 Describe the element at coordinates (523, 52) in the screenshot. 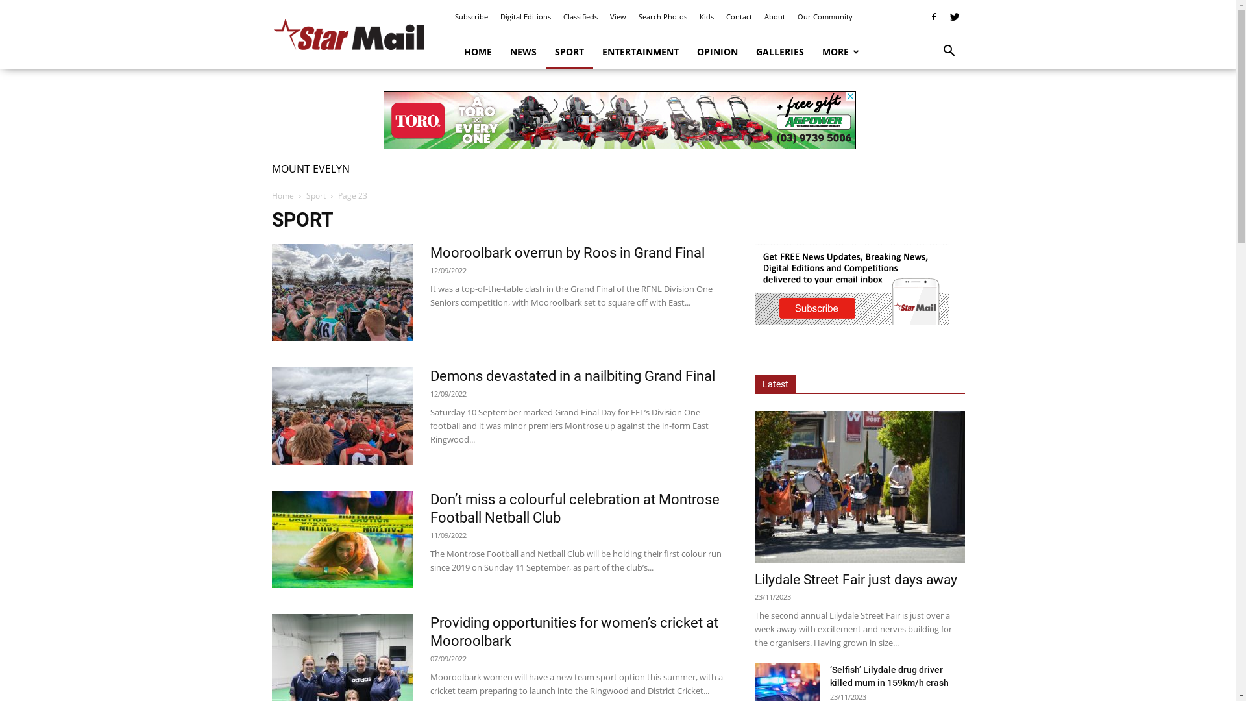

I see `NEWS` at that location.